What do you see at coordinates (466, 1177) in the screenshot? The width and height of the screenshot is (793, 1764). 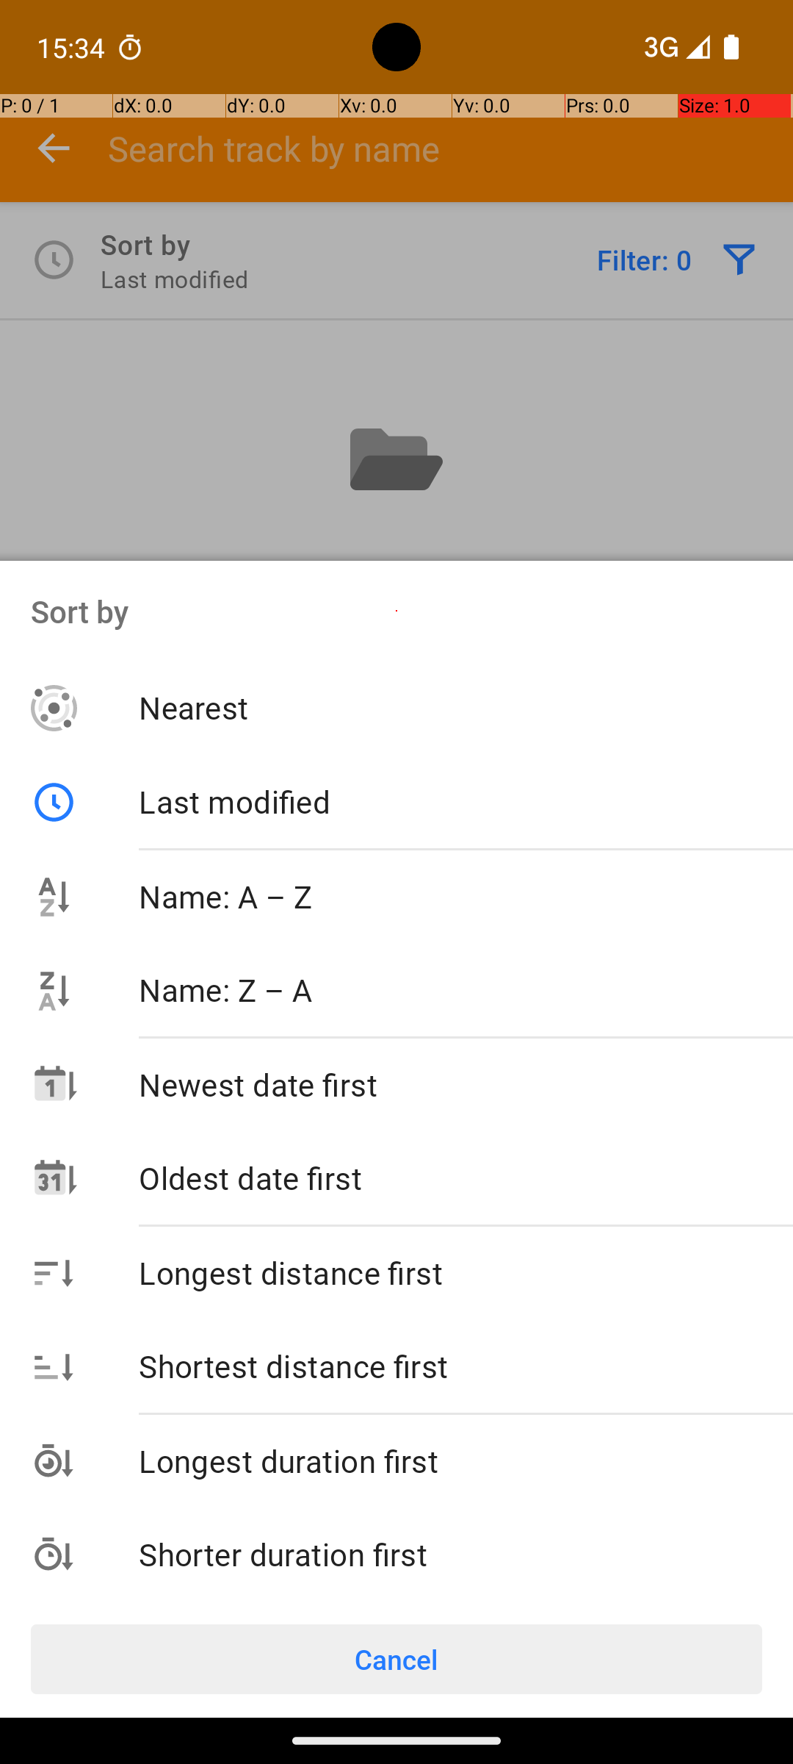 I see `Oldest date first` at bounding box center [466, 1177].